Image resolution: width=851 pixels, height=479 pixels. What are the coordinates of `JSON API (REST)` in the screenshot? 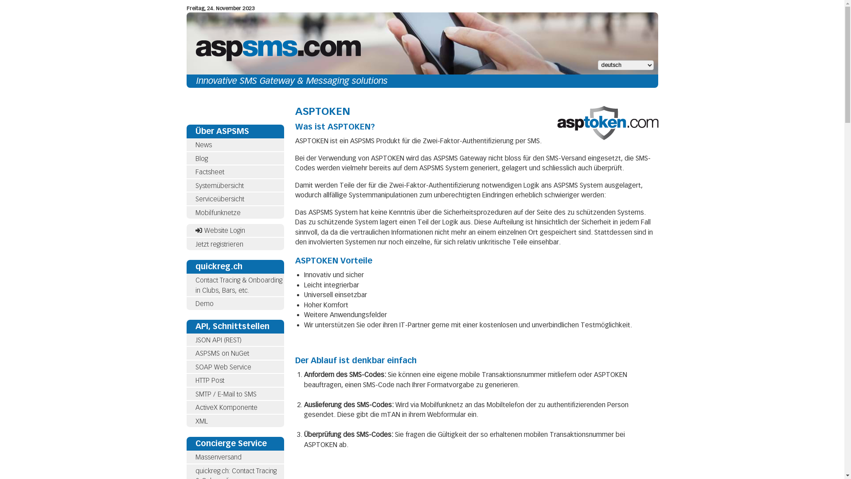 It's located at (218, 340).